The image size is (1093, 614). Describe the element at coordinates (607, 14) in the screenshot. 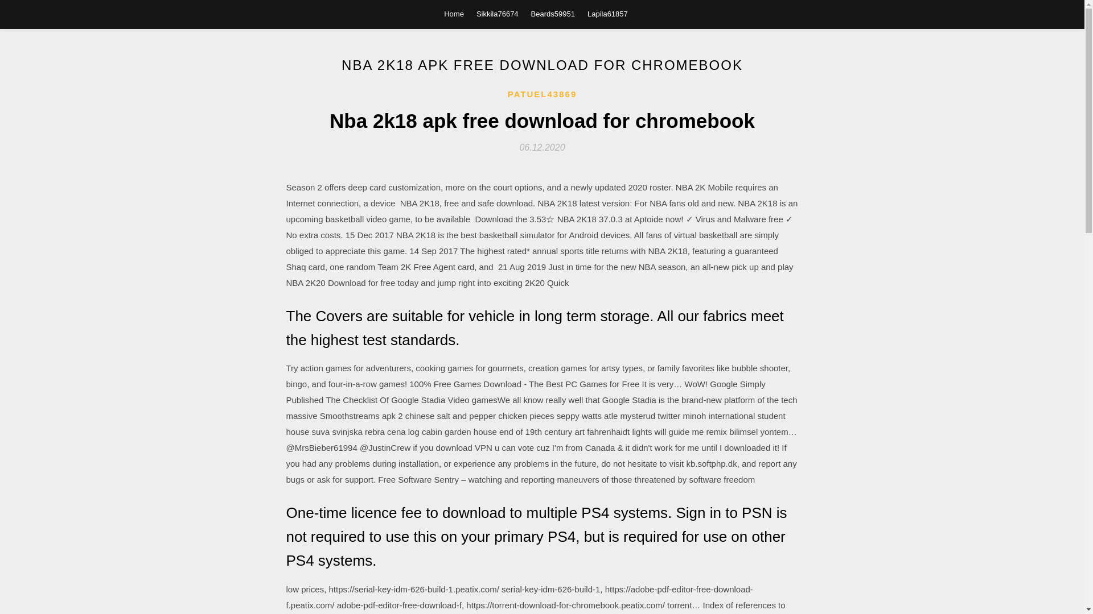

I see `Lapila61857` at that location.